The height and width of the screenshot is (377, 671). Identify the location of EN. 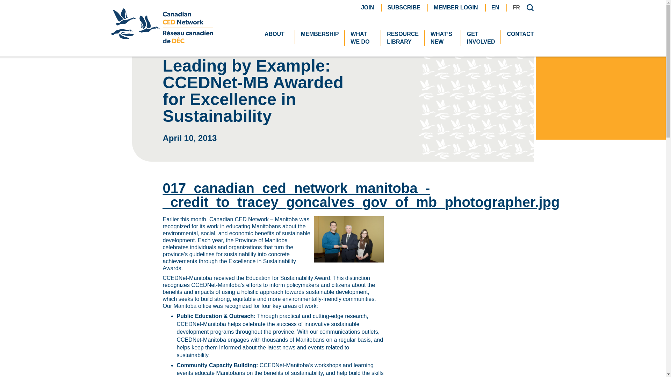
(170, 17).